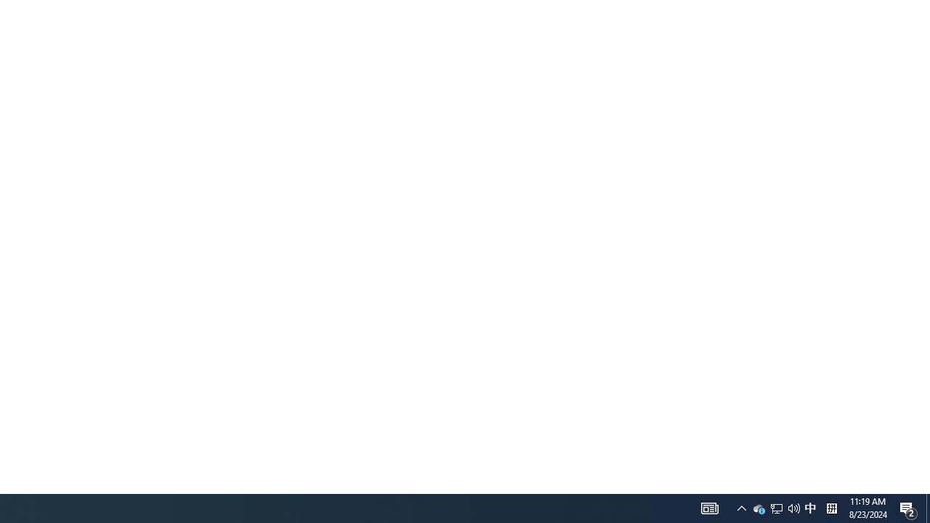  I want to click on AutomationID: 4105, so click(759, 508).